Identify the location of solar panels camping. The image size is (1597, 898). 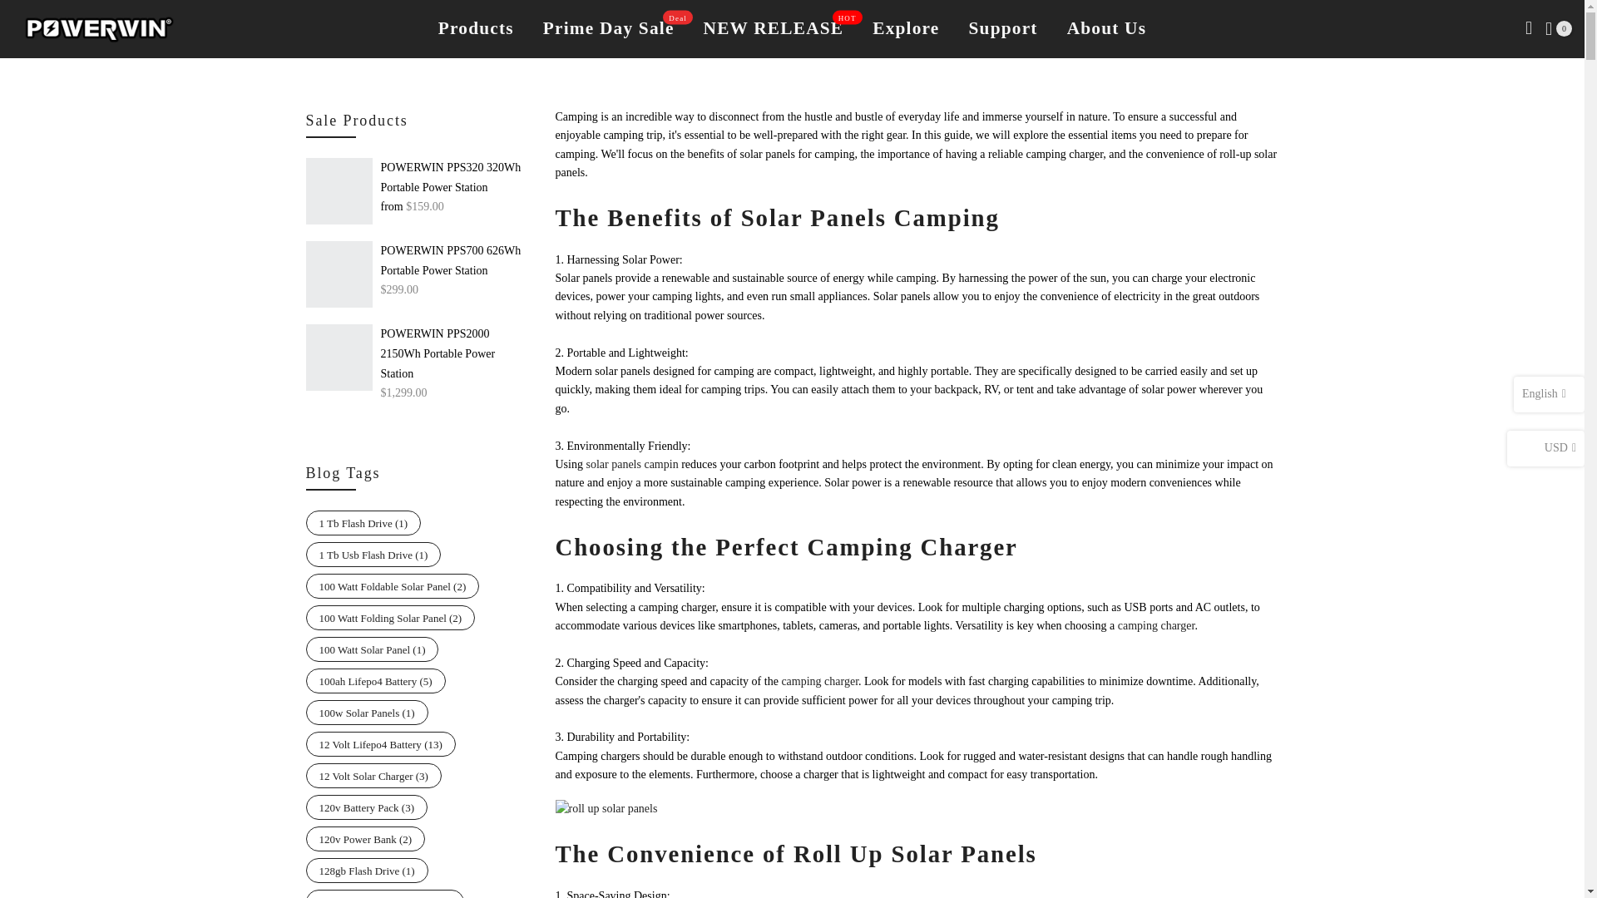
(631, 464).